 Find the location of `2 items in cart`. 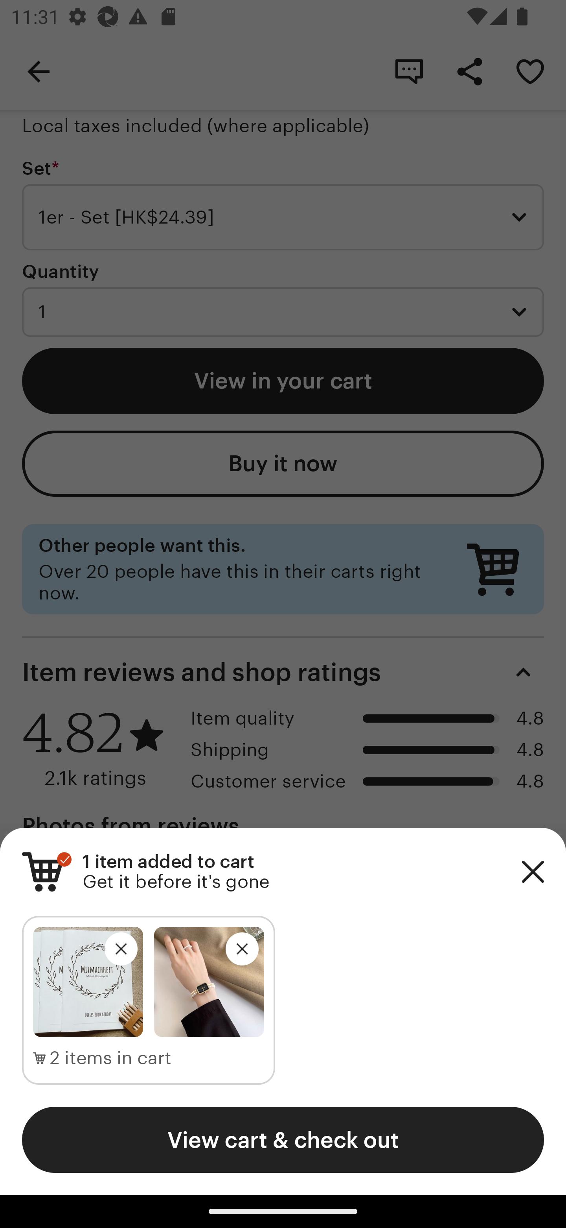

2 items in cart is located at coordinates (102, 1058).